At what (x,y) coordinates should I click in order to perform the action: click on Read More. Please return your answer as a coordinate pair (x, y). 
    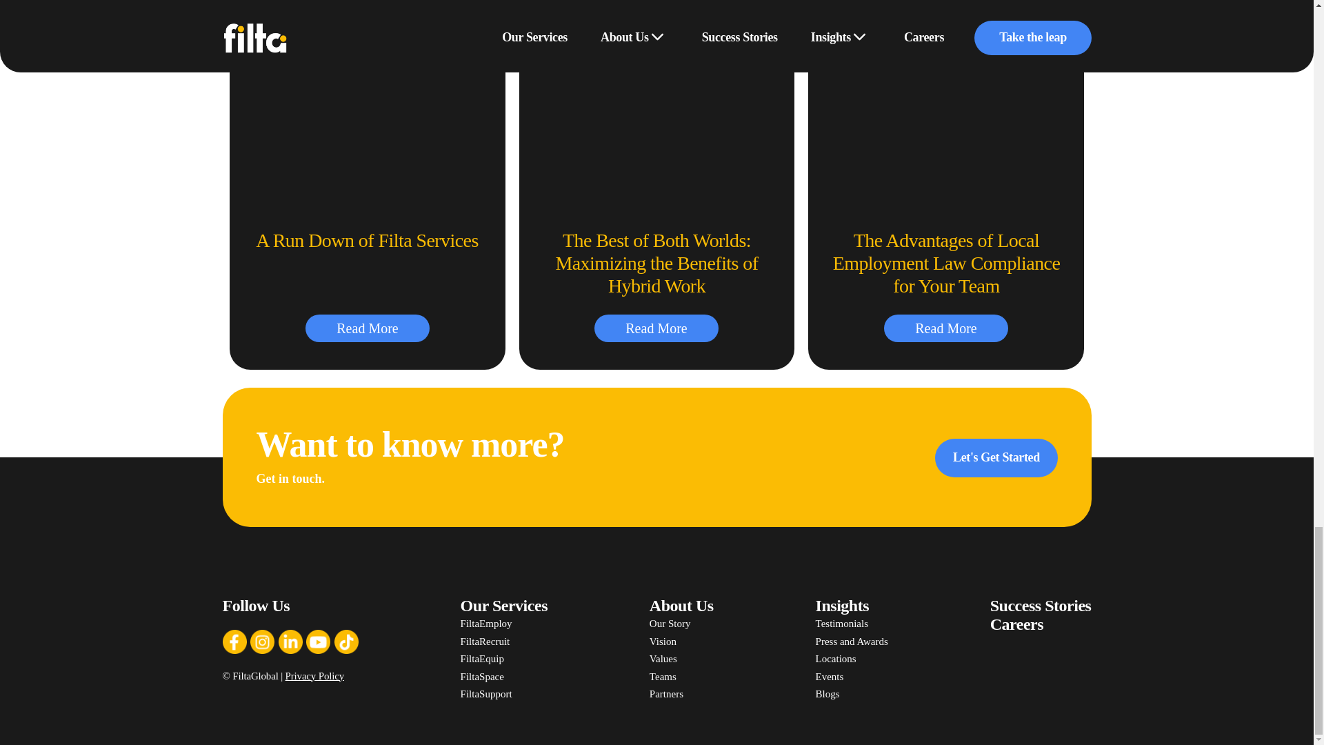
    Looking at the image, I should click on (656, 328).